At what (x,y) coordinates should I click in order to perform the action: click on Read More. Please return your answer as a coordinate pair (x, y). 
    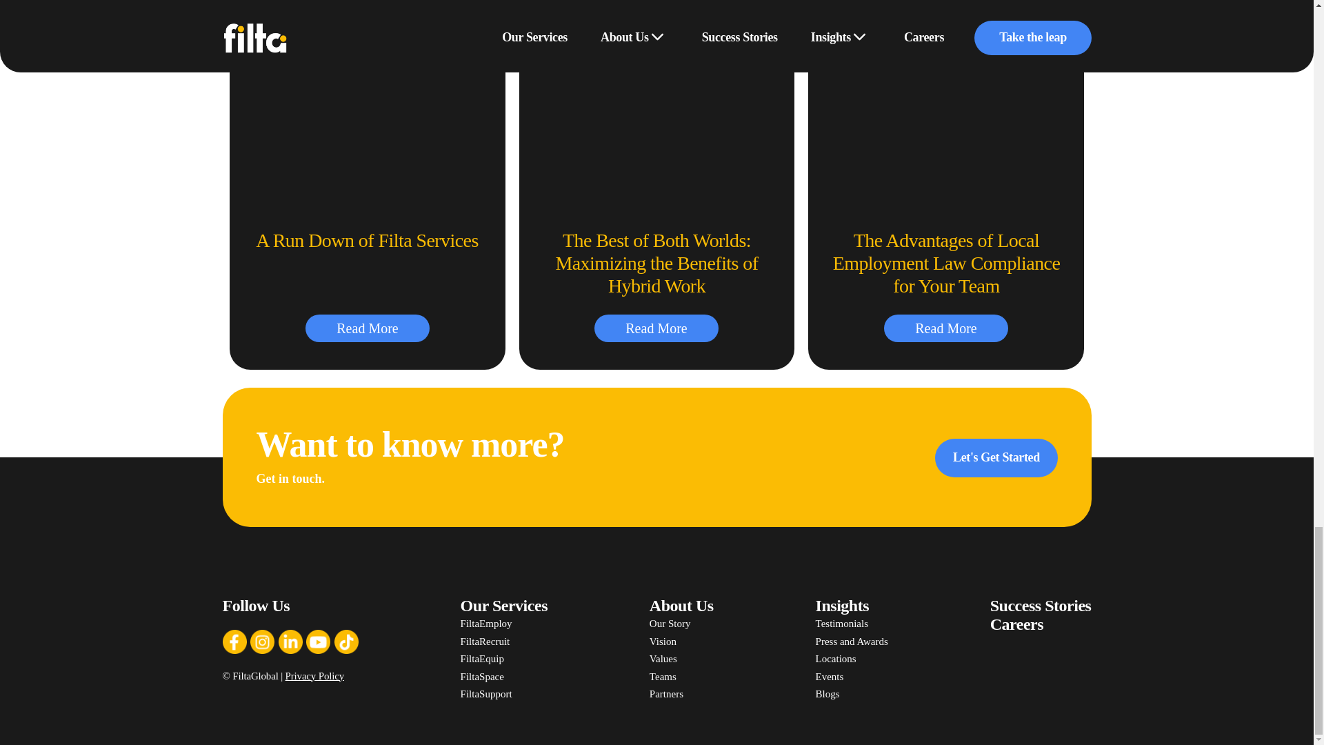
    Looking at the image, I should click on (656, 328).